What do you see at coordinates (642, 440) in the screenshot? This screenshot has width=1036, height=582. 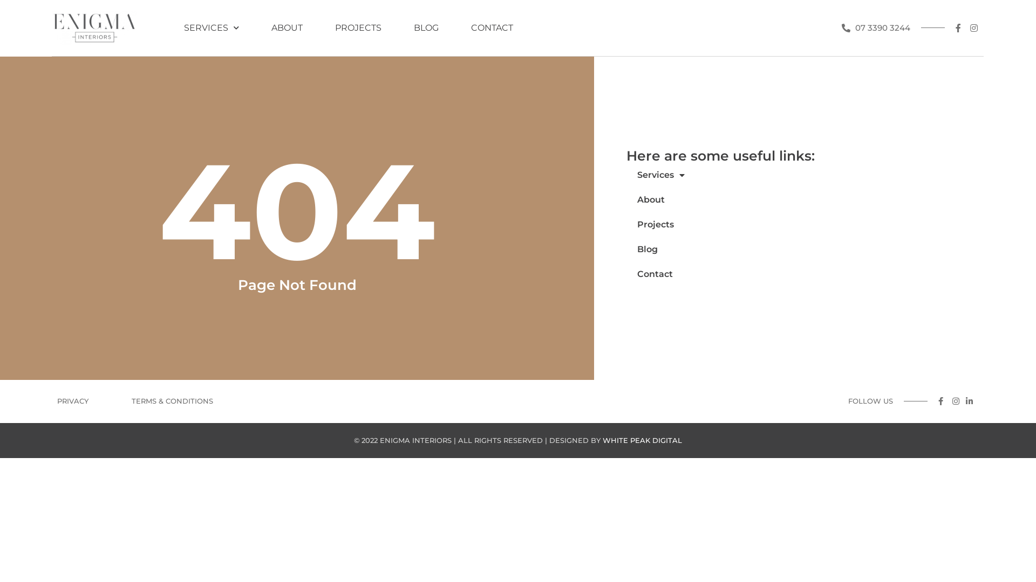 I see `WHITE PEAK DIGITAL` at bounding box center [642, 440].